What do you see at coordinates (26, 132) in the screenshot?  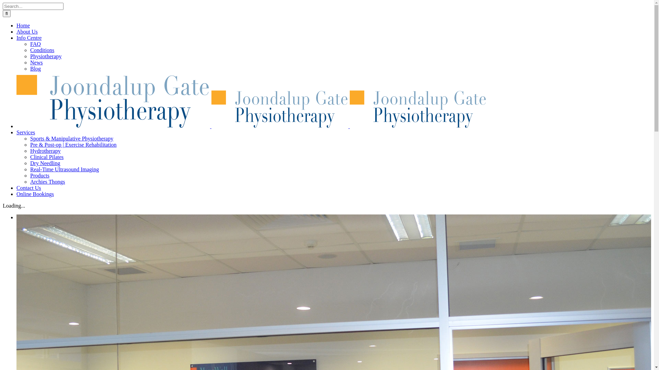 I see `Services` at bounding box center [26, 132].